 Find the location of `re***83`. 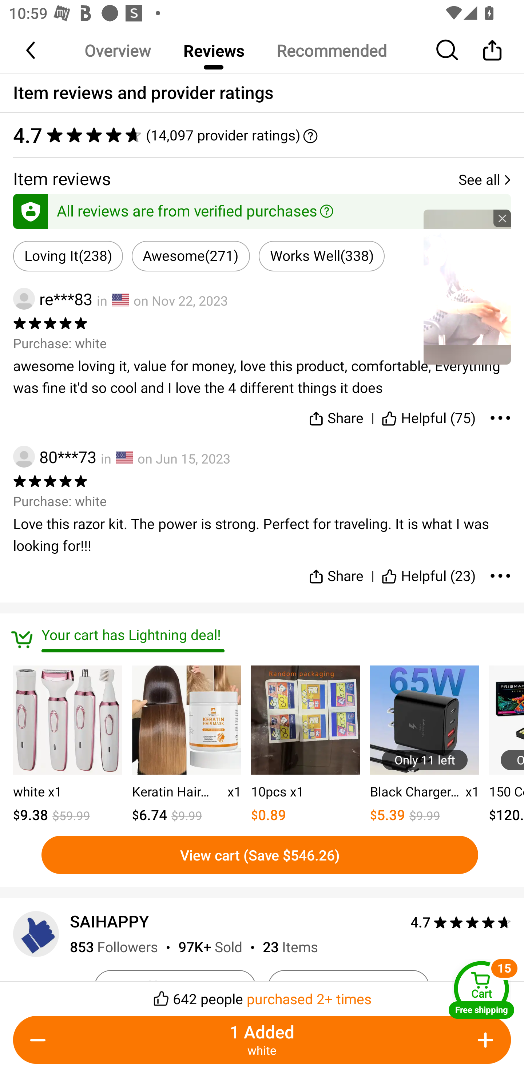

re***83 is located at coordinates (52, 299).